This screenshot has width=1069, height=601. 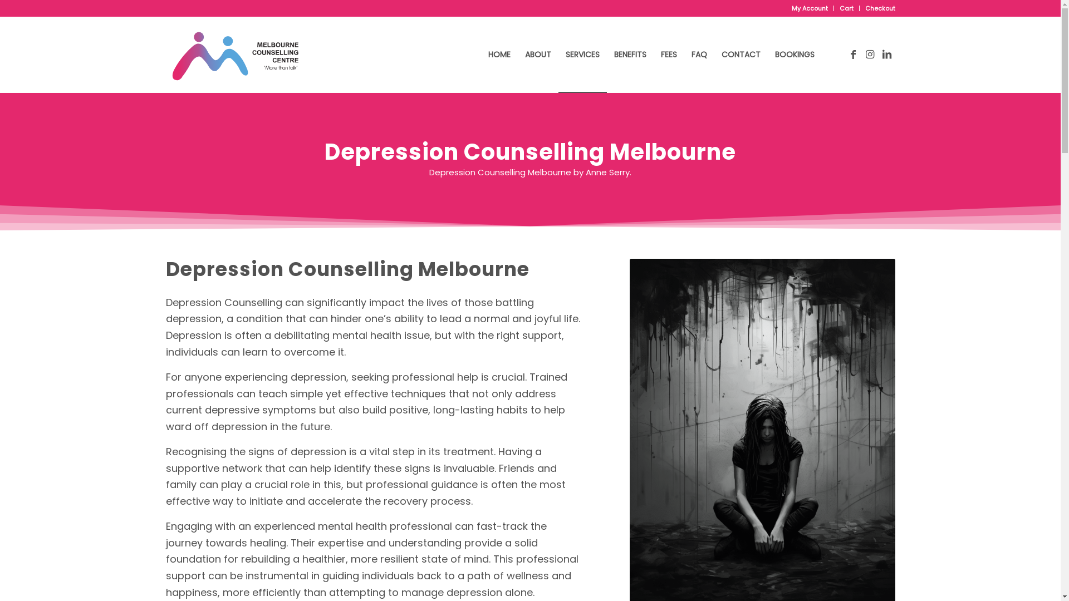 What do you see at coordinates (699, 55) in the screenshot?
I see `FAQ` at bounding box center [699, 55].